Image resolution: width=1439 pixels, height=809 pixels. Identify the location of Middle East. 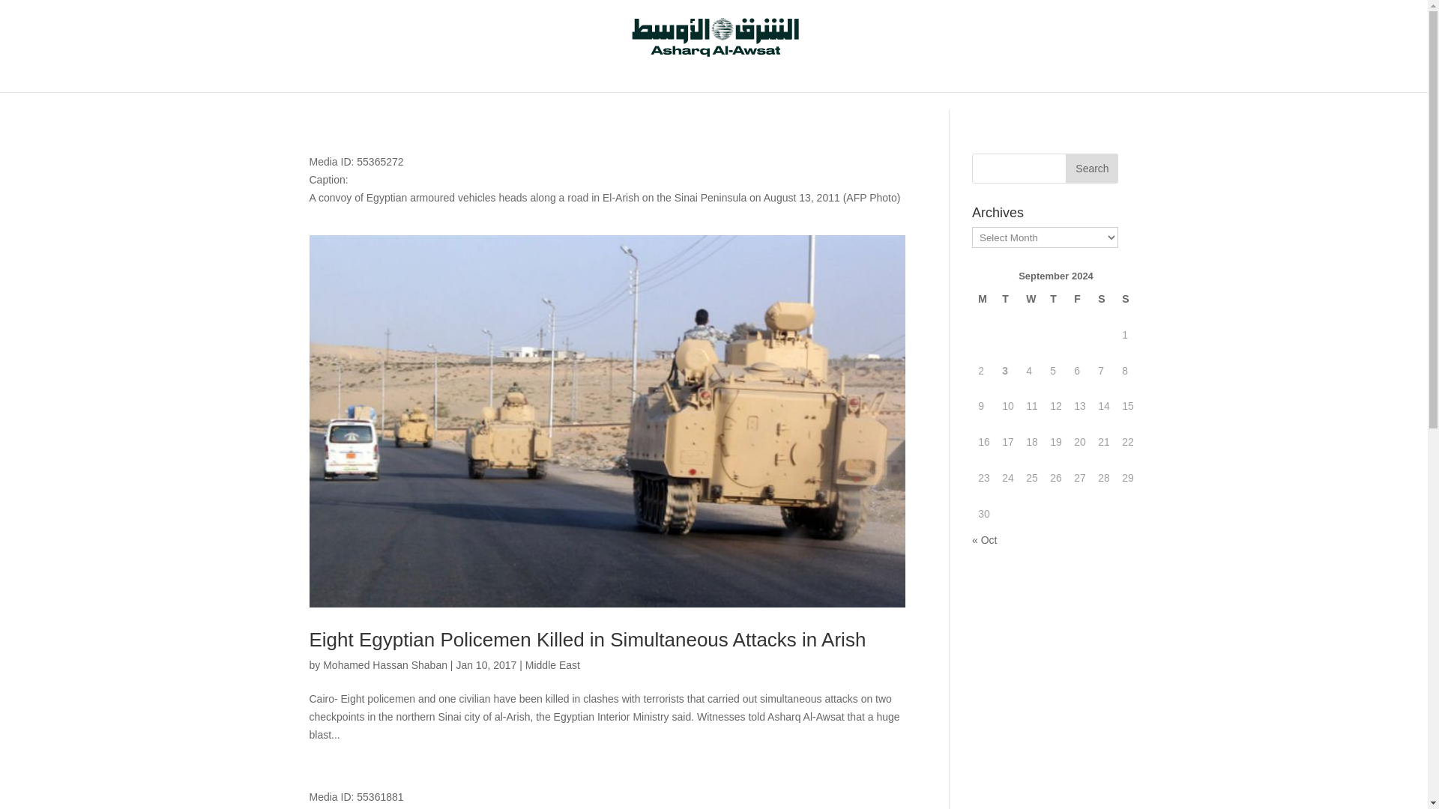
(552, 665).